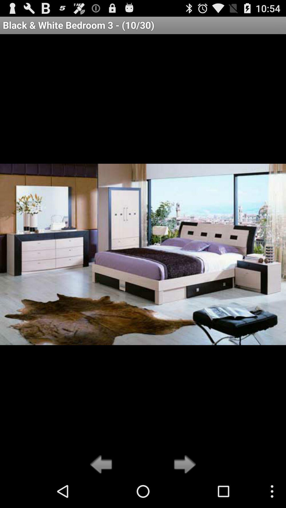  I want to click on choose the icon below black white bedroom, so click(183, 465).